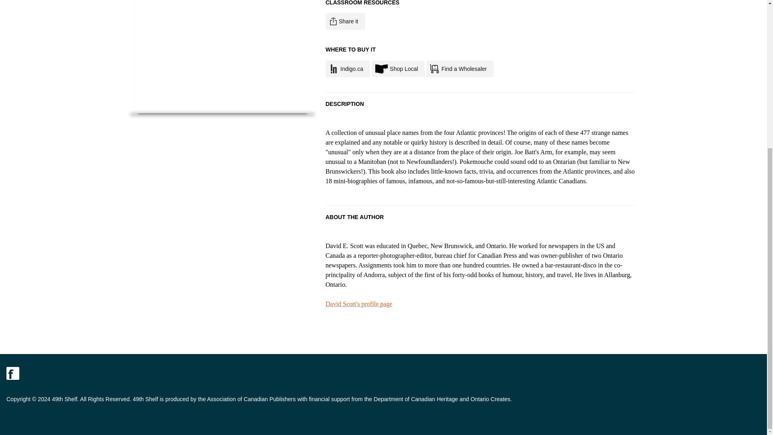 This screenshot has width=773, height=435. I want to click on Find a Wholesaler, so click(460, 69).